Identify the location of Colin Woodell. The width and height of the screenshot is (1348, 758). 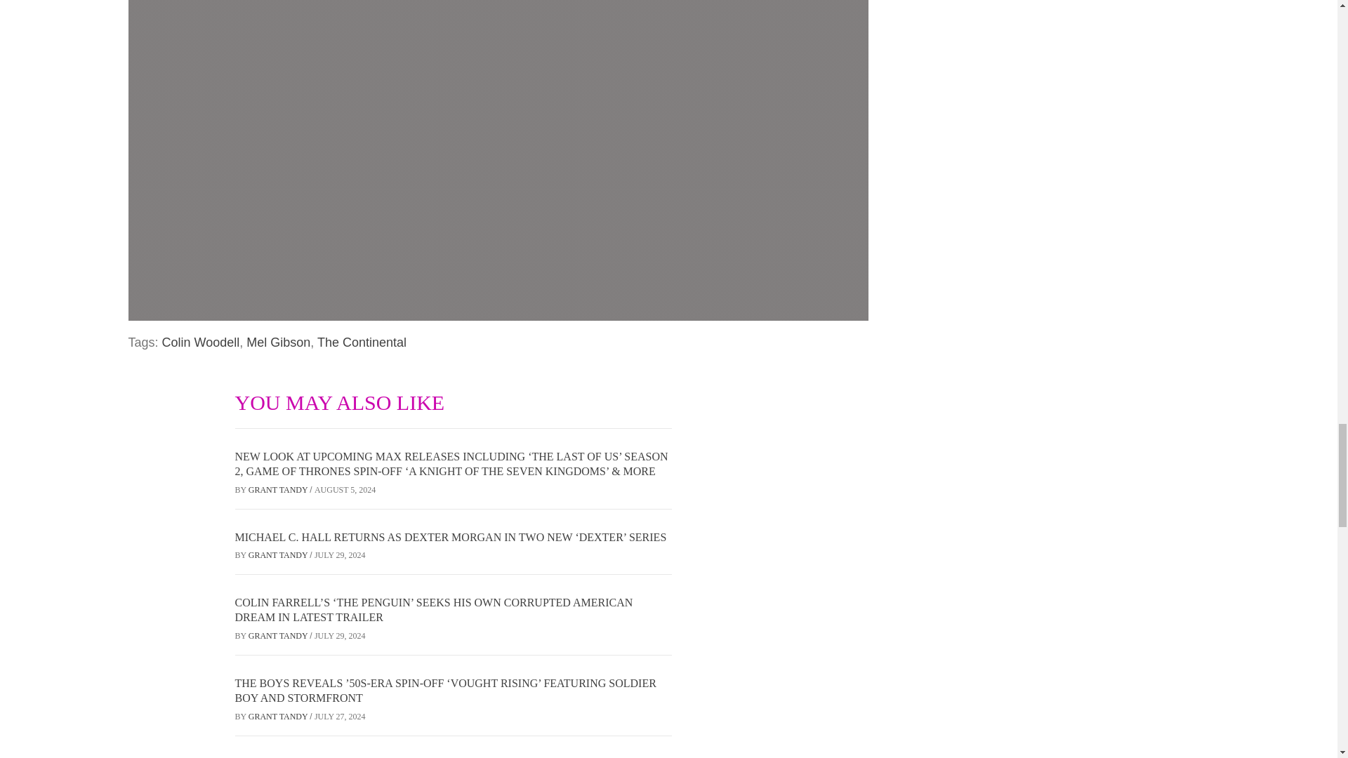
(201, 343).